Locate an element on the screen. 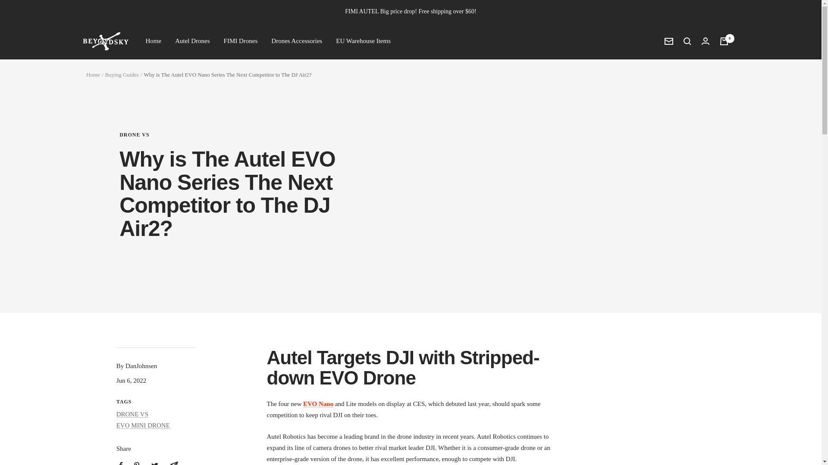 The width and height of the screenshot is (828, 465). autel evo nano drone is located at coordinates (318, 404).